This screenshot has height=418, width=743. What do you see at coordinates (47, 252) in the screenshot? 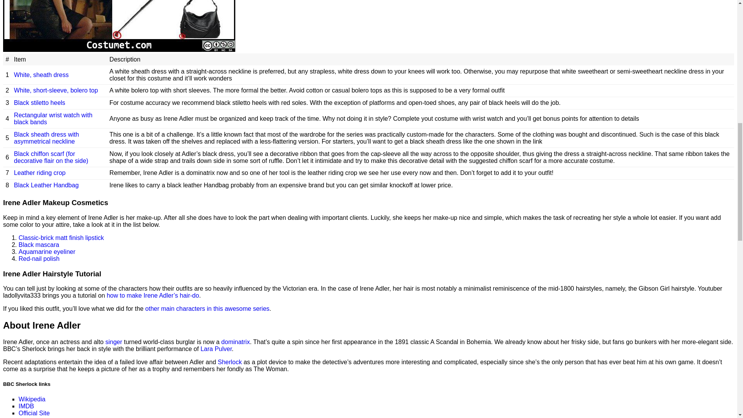
I see `Aquamarine eyeliner` at bounding box center [47, 252].